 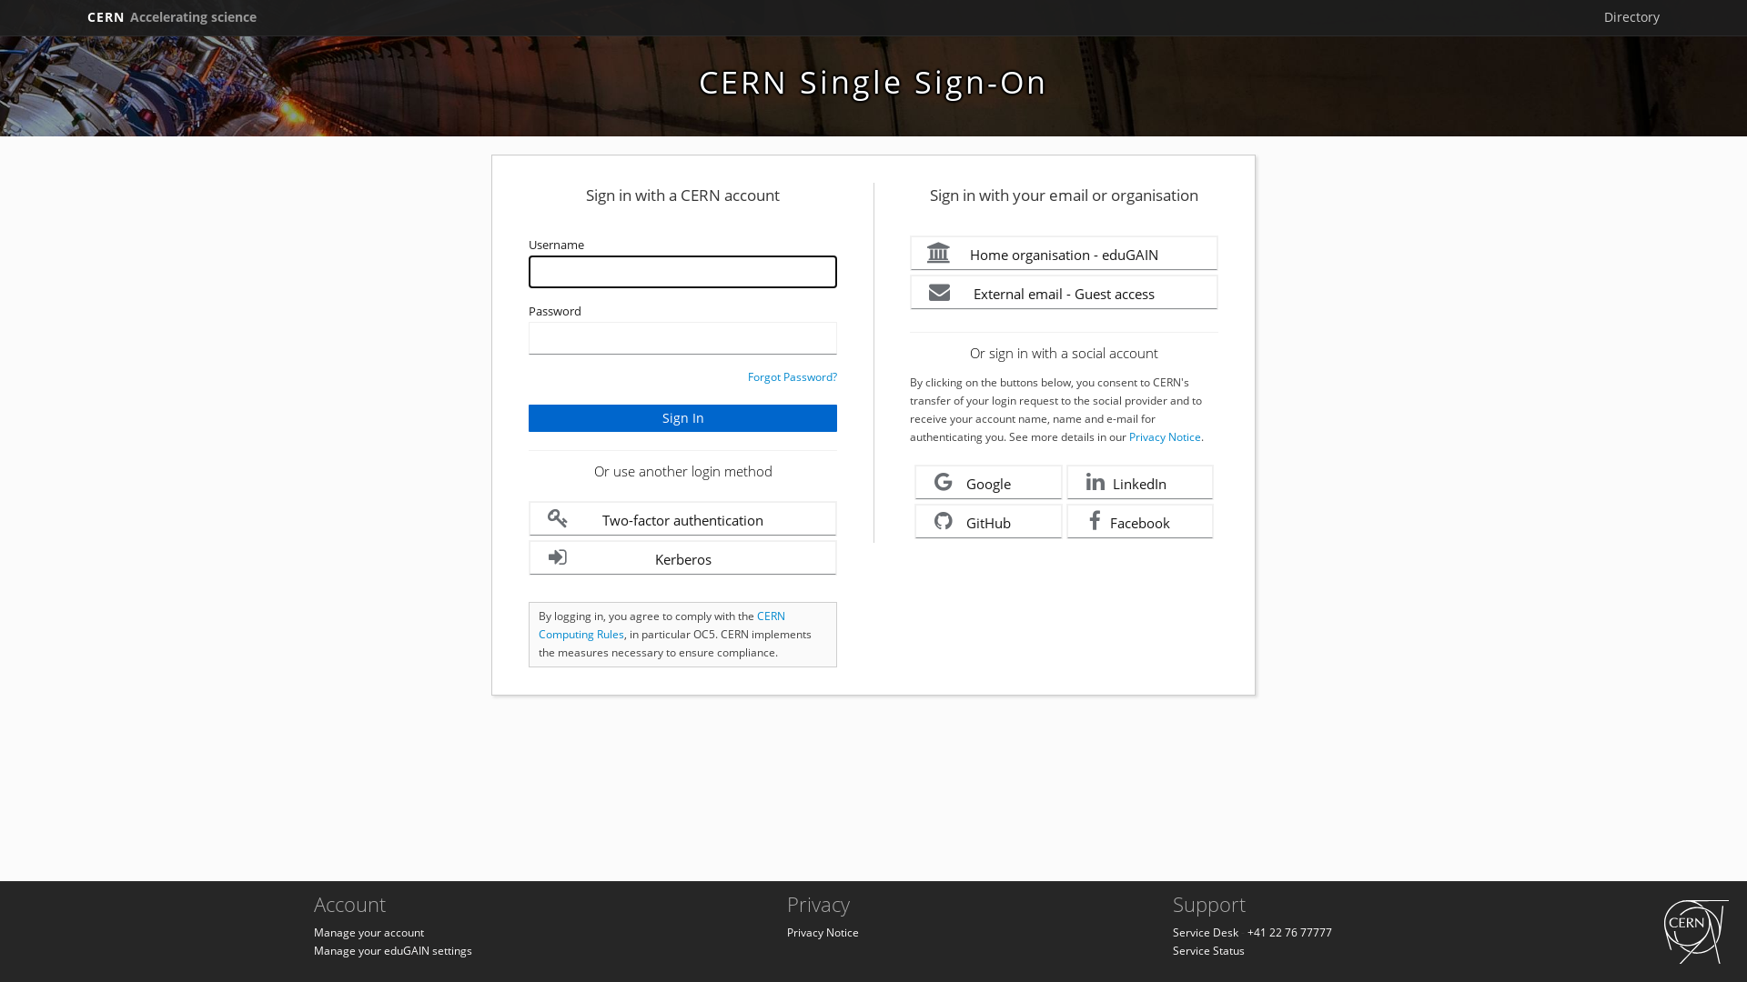 I want to click on Home organisation - eduGAIN, so click(x=1065, y=253).